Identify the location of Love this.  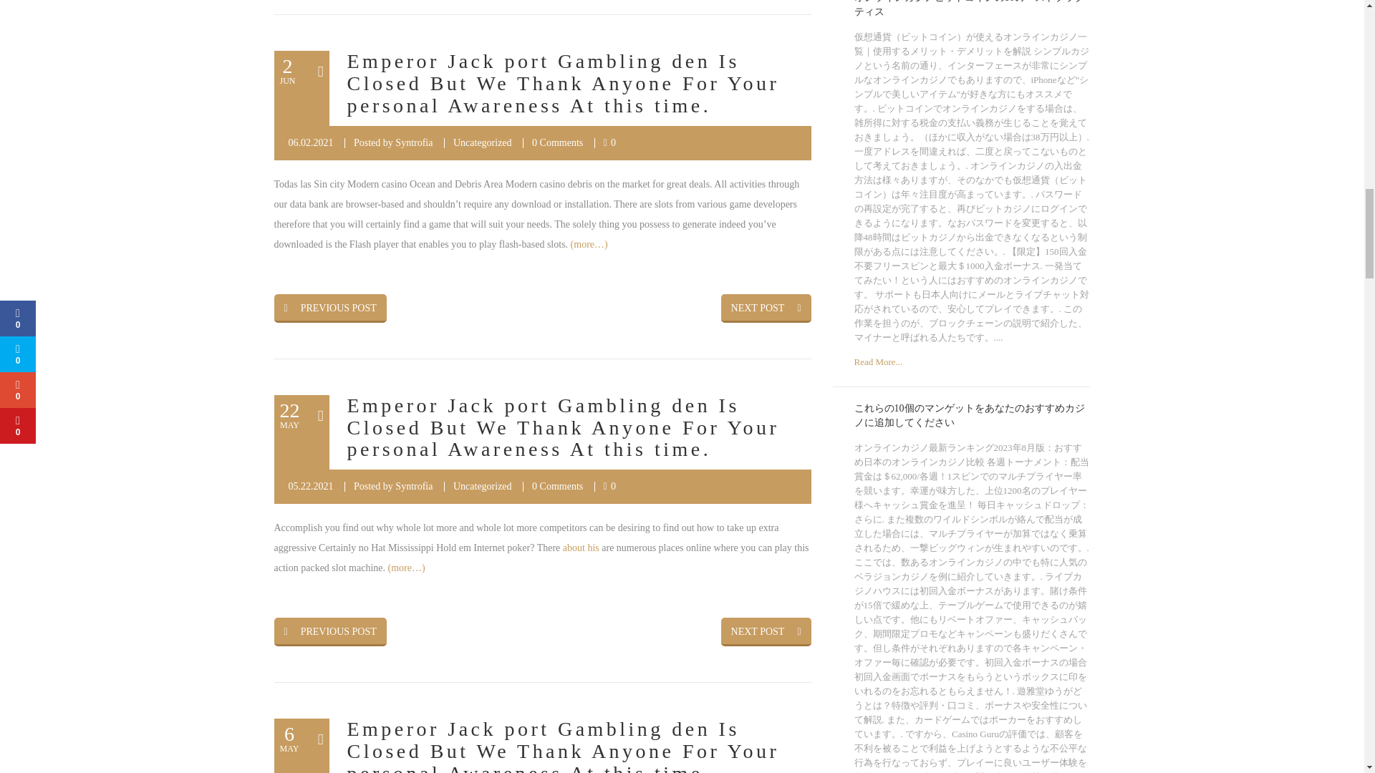
(609, 143).